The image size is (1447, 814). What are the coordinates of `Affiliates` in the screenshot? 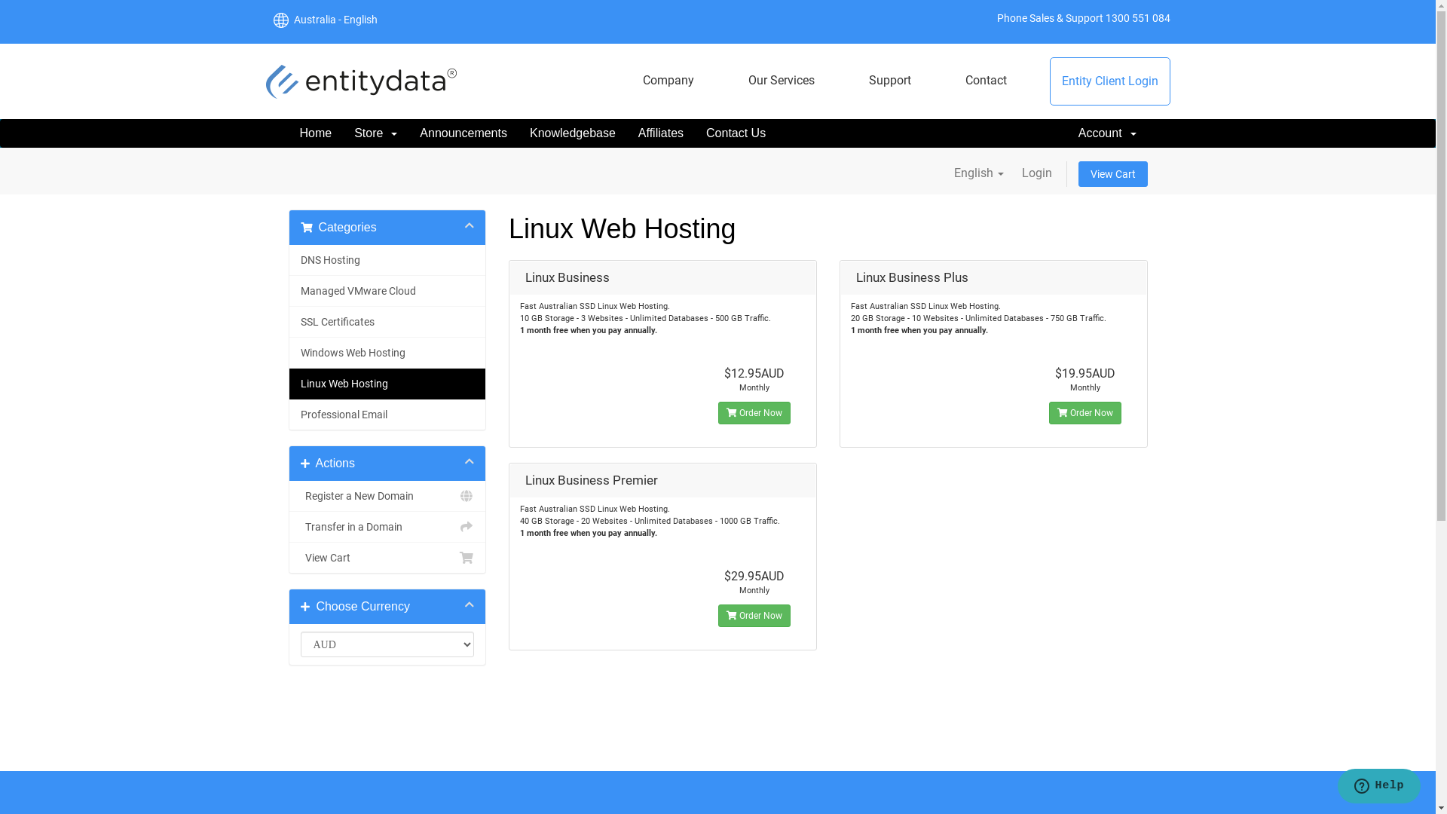 It's located at (661, 133).